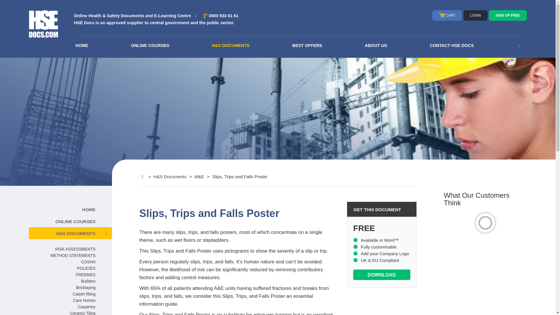  What do you see at coordinates (86, 287) in the screenshot?
I see `Bricklaying` at bounding box center [86, 287].